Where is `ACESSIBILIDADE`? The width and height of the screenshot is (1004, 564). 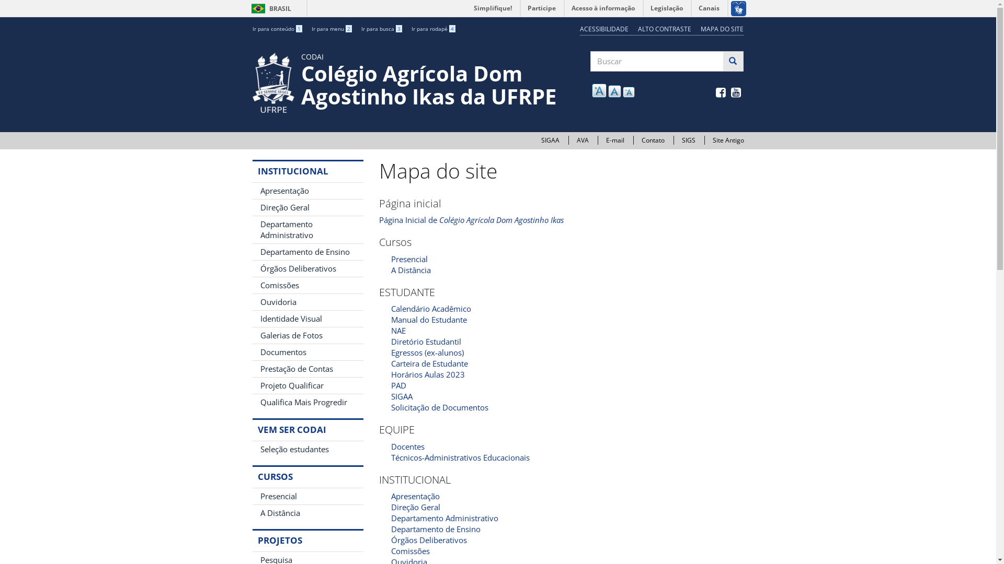 ACESSIBILIDADE is located at coordinates (604, 29).